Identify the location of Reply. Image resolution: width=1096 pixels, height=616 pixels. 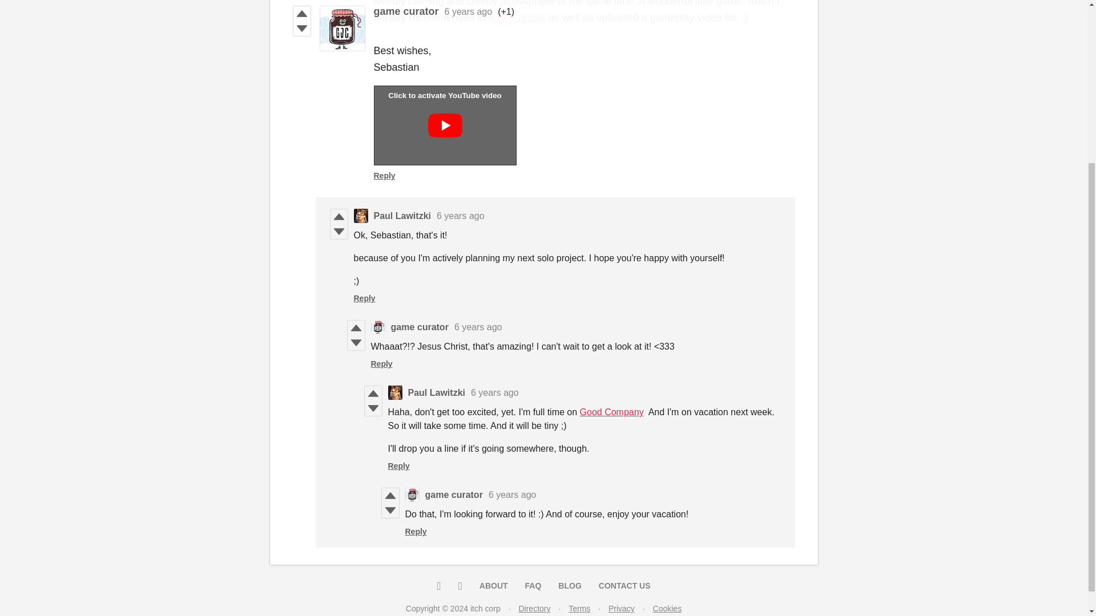
(384, 176).